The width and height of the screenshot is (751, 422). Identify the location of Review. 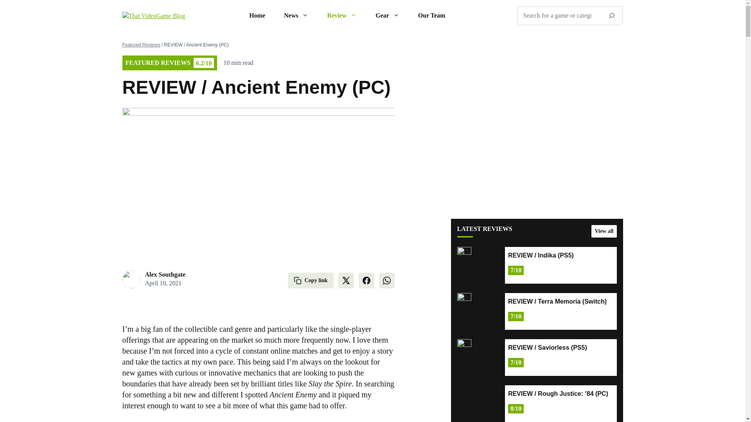
(342, 16).